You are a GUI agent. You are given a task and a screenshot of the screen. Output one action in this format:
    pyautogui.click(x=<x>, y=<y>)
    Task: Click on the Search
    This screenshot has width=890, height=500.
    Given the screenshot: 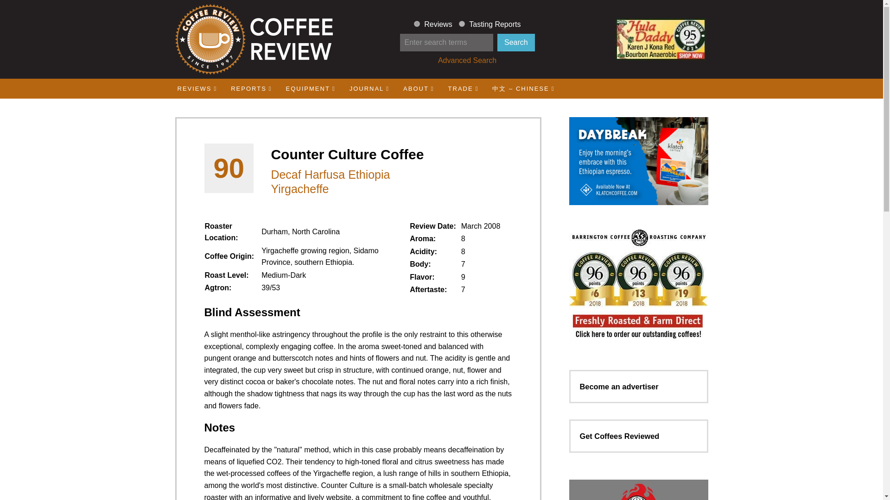 What is the action you would take?
    pyautogui.click(x=516, y=43)
    